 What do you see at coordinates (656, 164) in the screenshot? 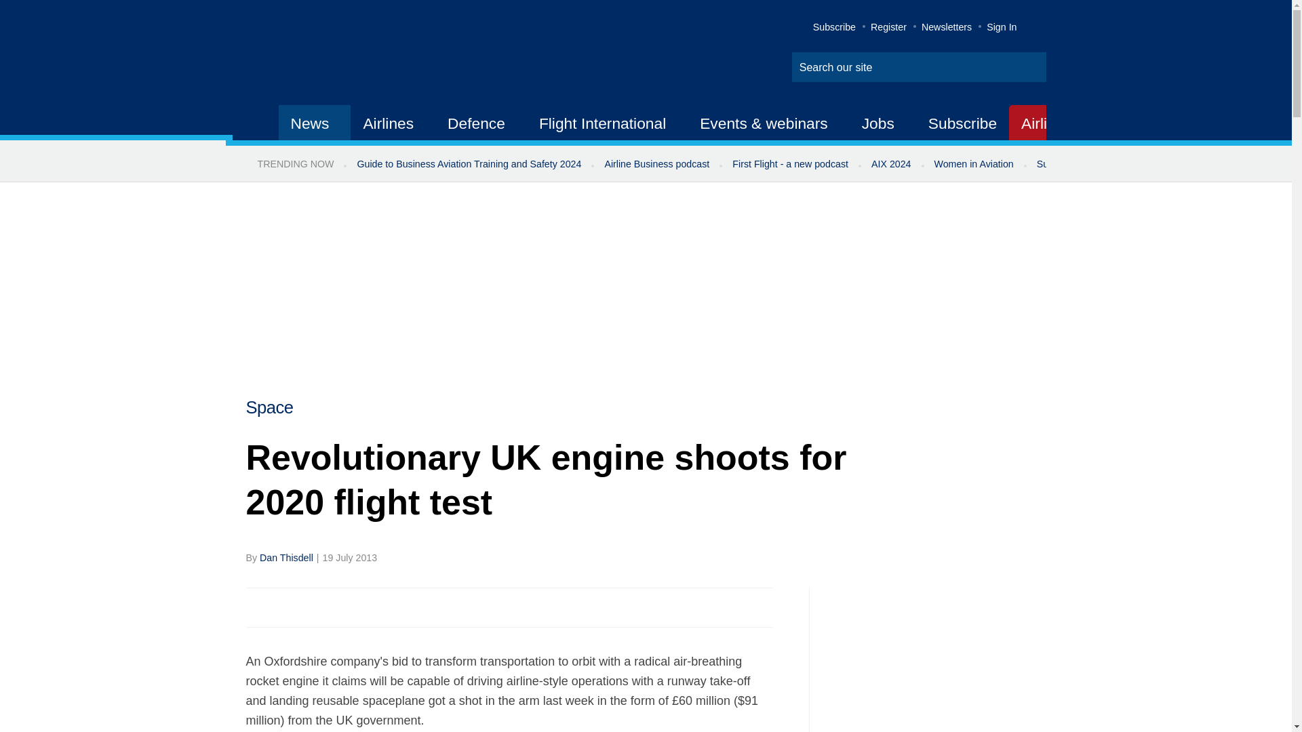
I see `Airline Business podcast` at bounding box center [656, 164].